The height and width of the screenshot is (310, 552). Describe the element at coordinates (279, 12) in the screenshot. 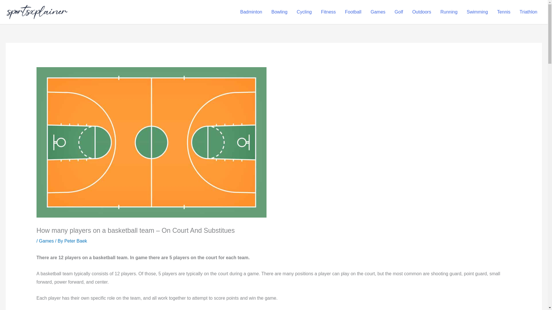

I see `Bowling` at that location.